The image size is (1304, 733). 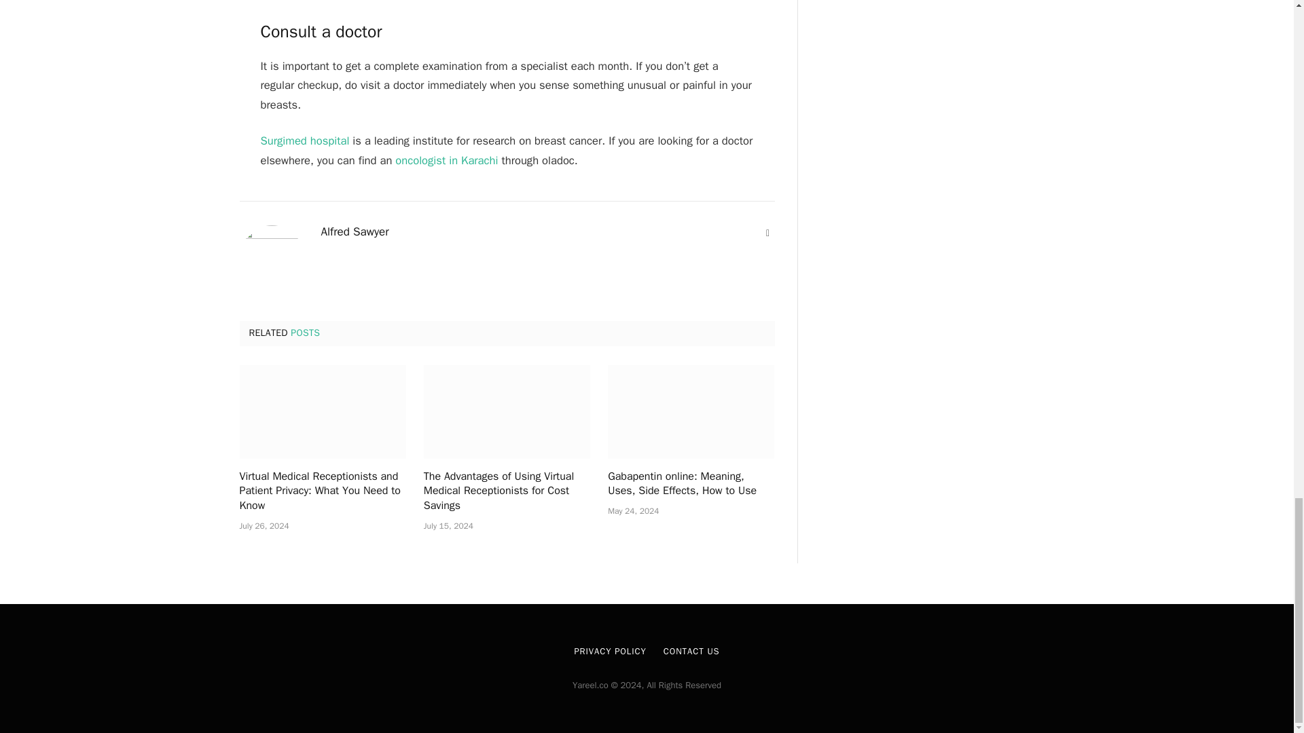 I want to click on Gabapentin online: Meaning, Uses, Side Effects, How to Use, so click(x=691, y=411).